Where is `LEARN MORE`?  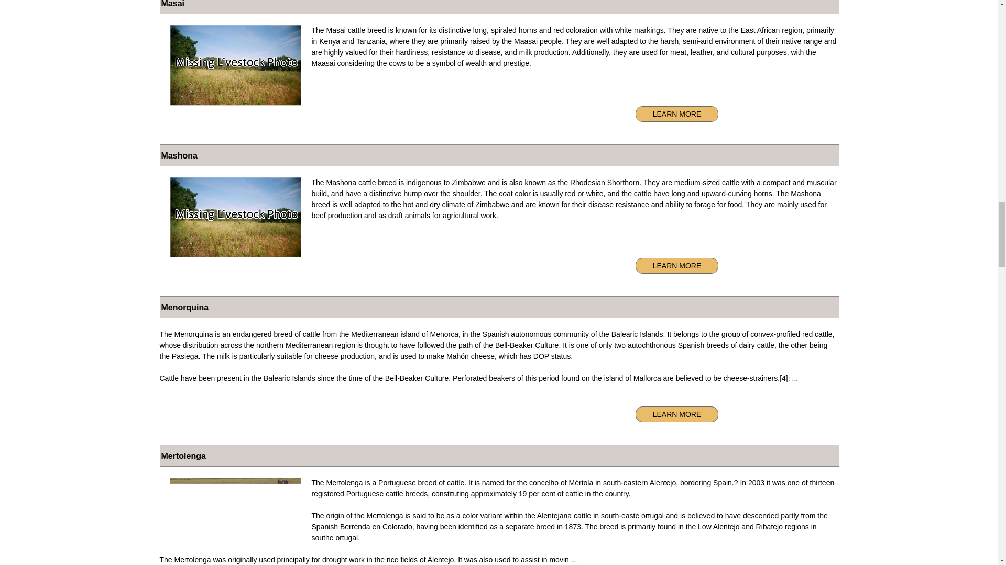 LEARN MORE is located at coordinates (677, 265).